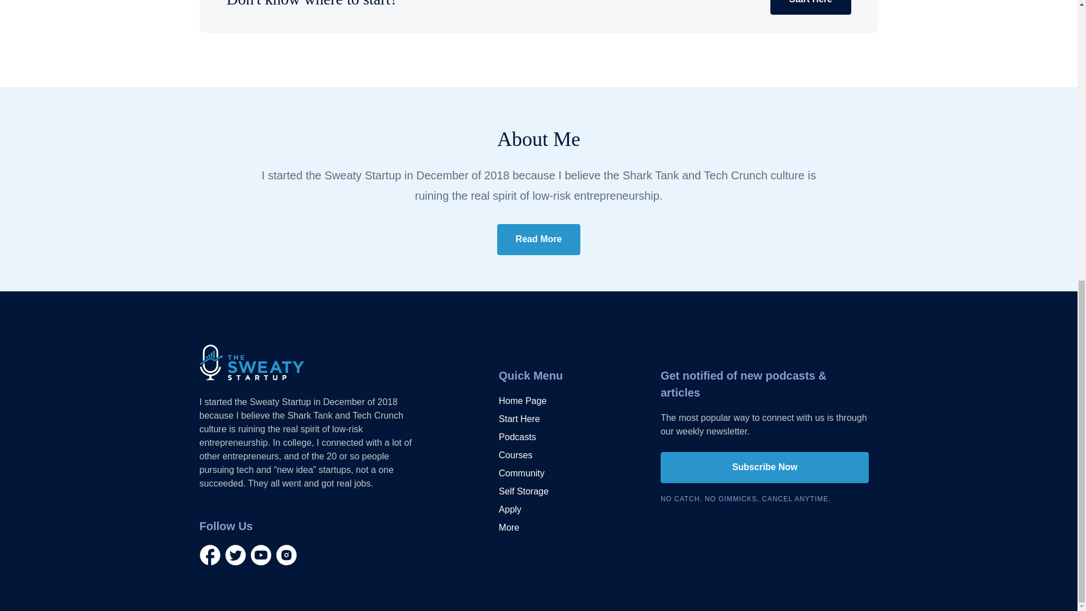  Describe the element at coordinates (517, 437) in the screenshot. I see `Podcasts` at that location.